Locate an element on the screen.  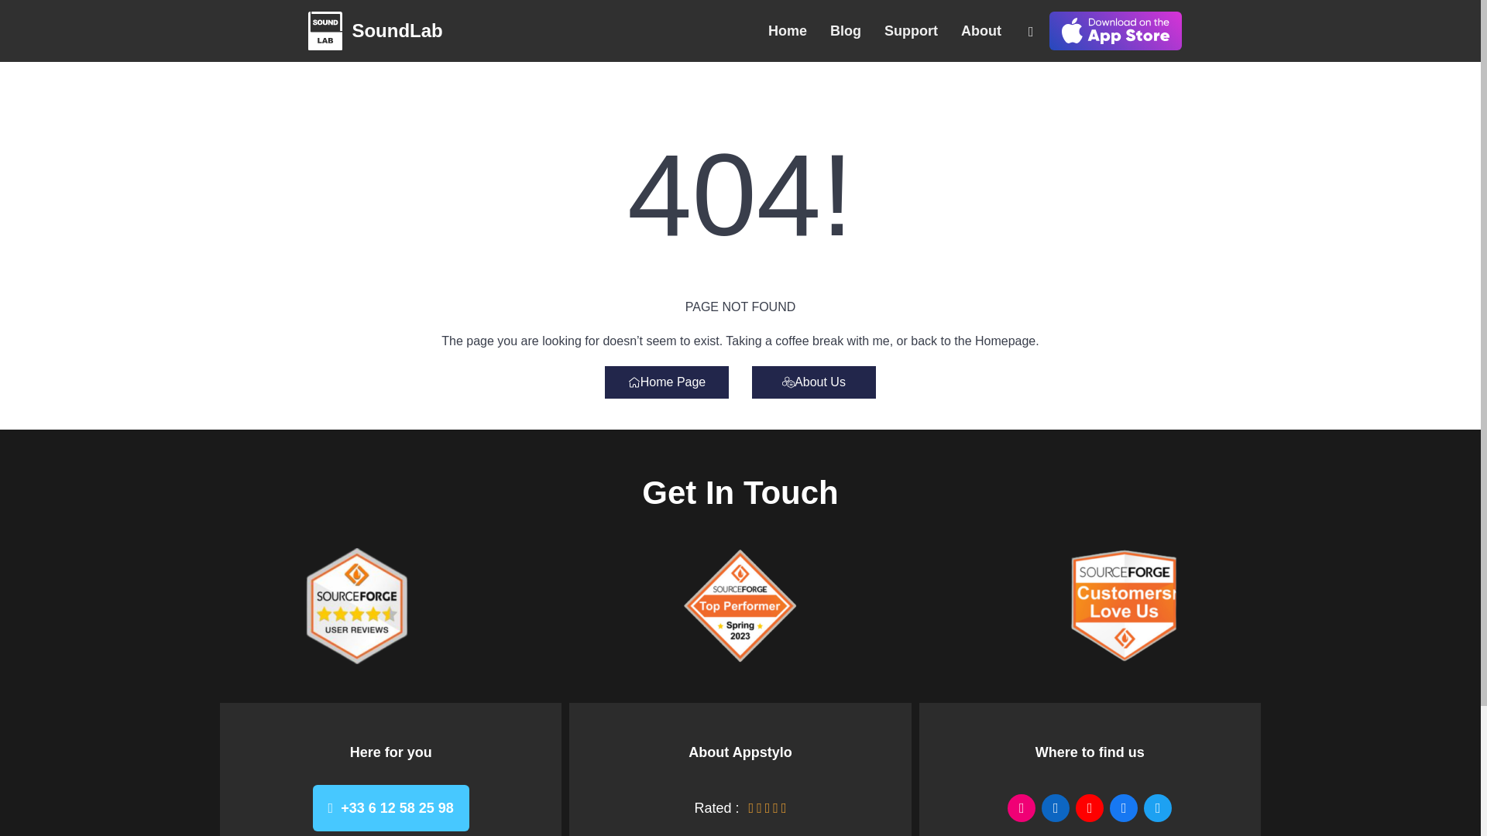
About Us is located at coordinates (813, 382).